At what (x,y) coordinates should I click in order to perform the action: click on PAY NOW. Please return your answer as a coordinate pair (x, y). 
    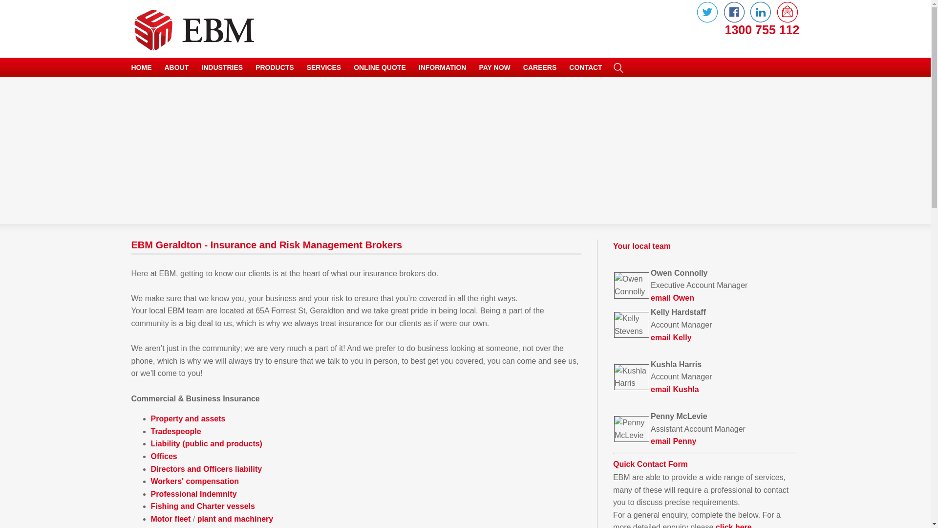
    Looking at the image, I should click on (494, 67).